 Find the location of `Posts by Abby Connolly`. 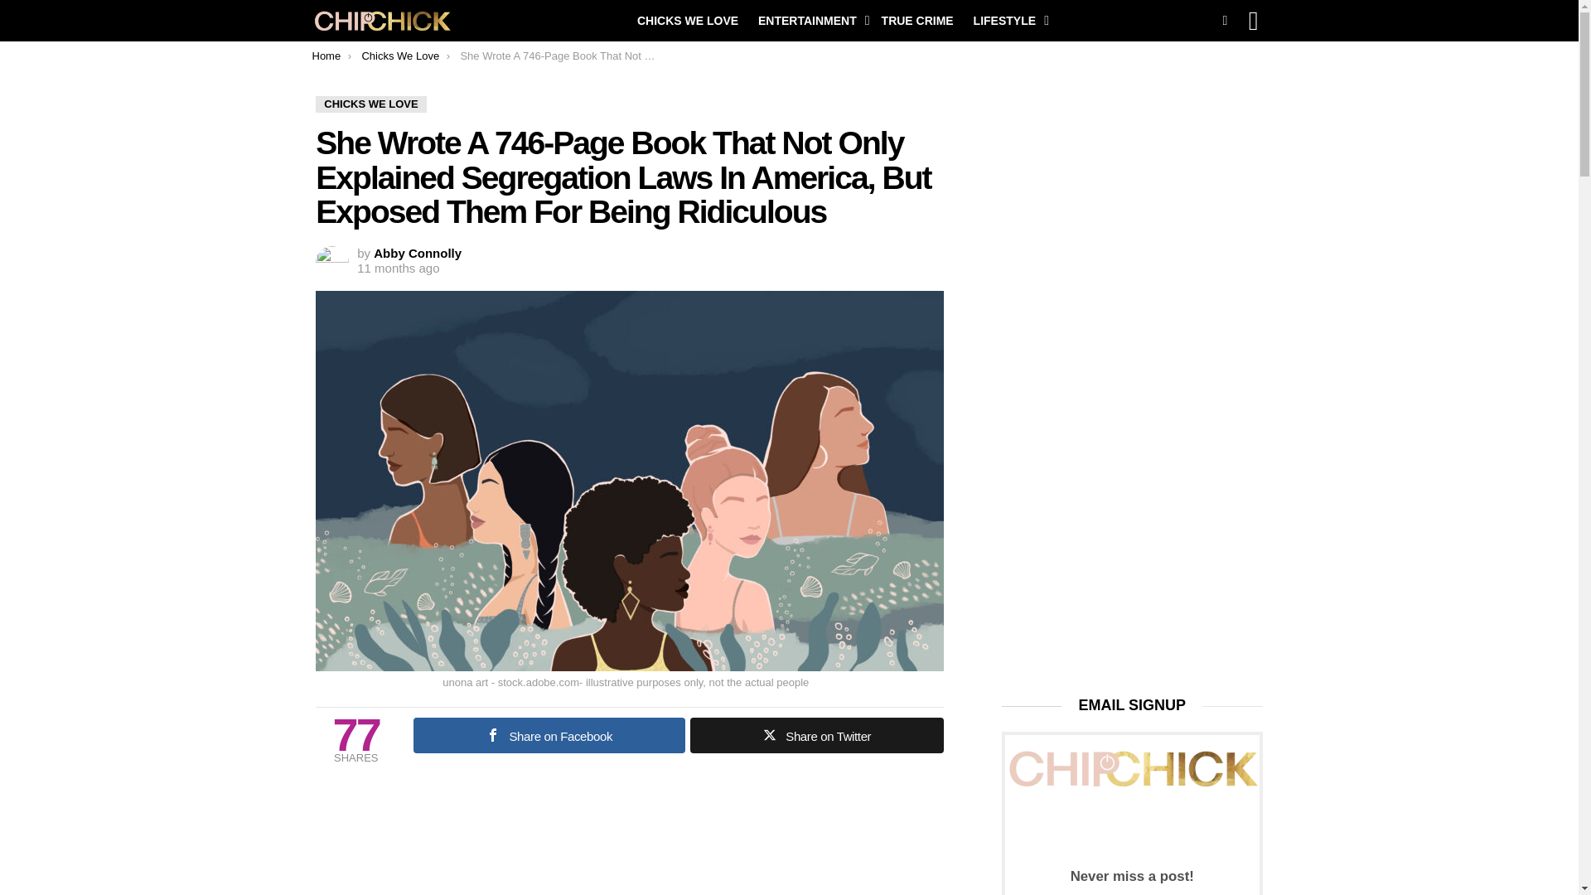

Posts by Abby Connolly is located at coordinates (418, 254).